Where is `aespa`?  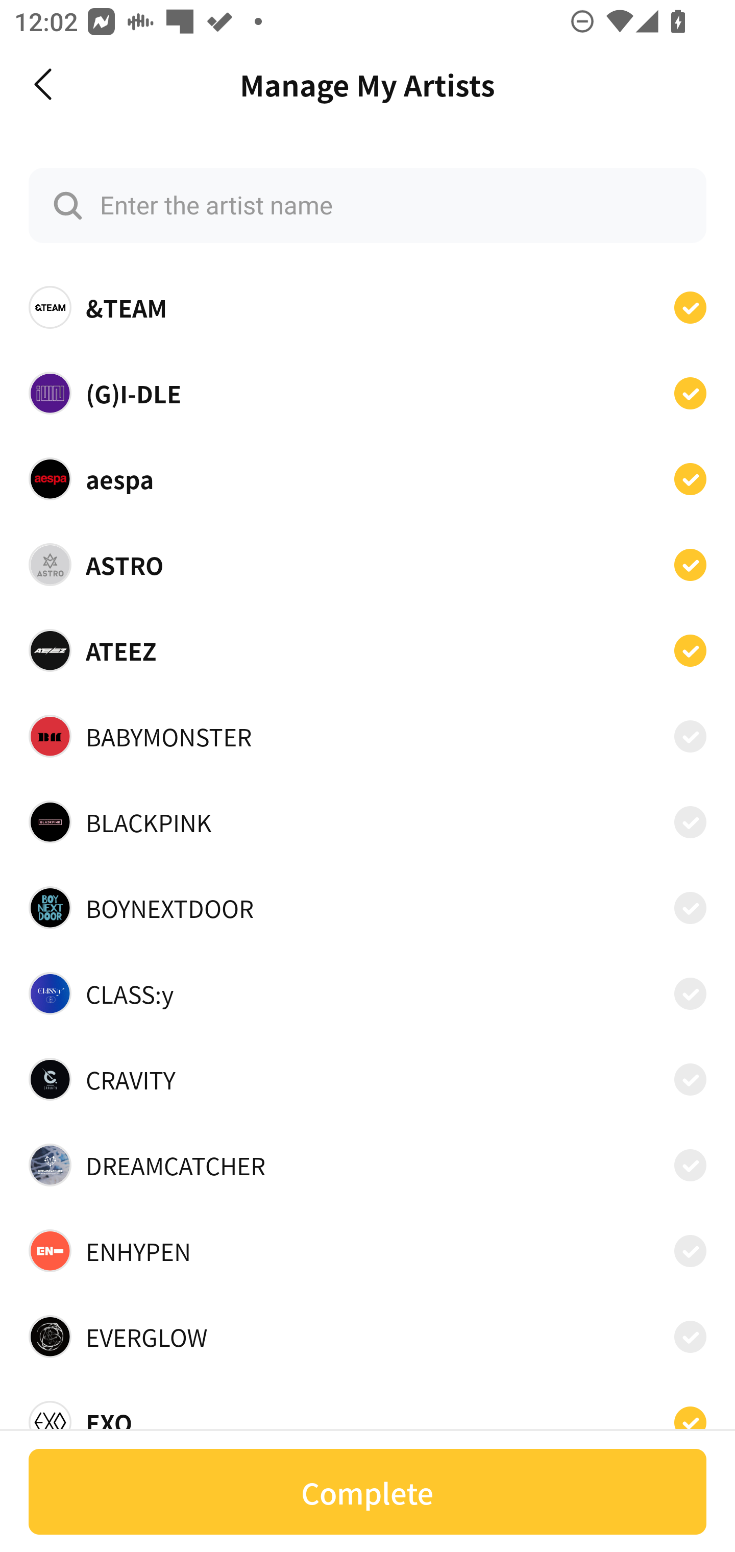 aespa is located at coordinates (367, 478).